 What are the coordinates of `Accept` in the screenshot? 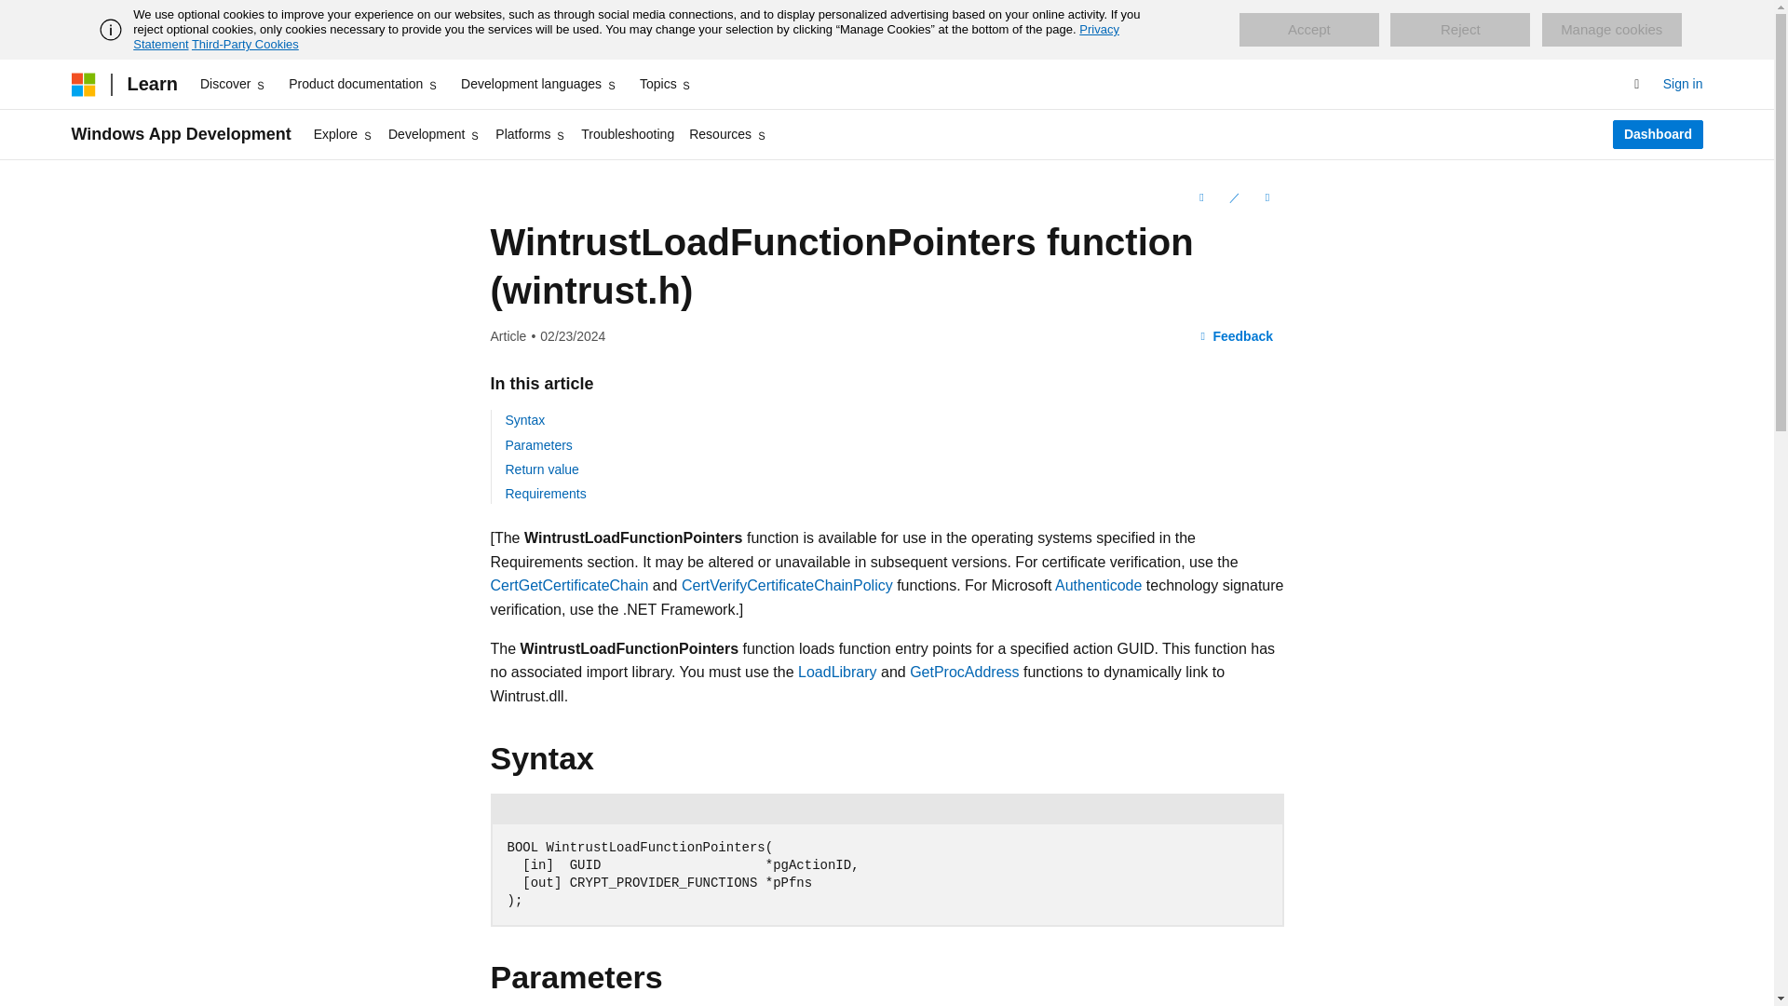 It's located at (1308, 30).